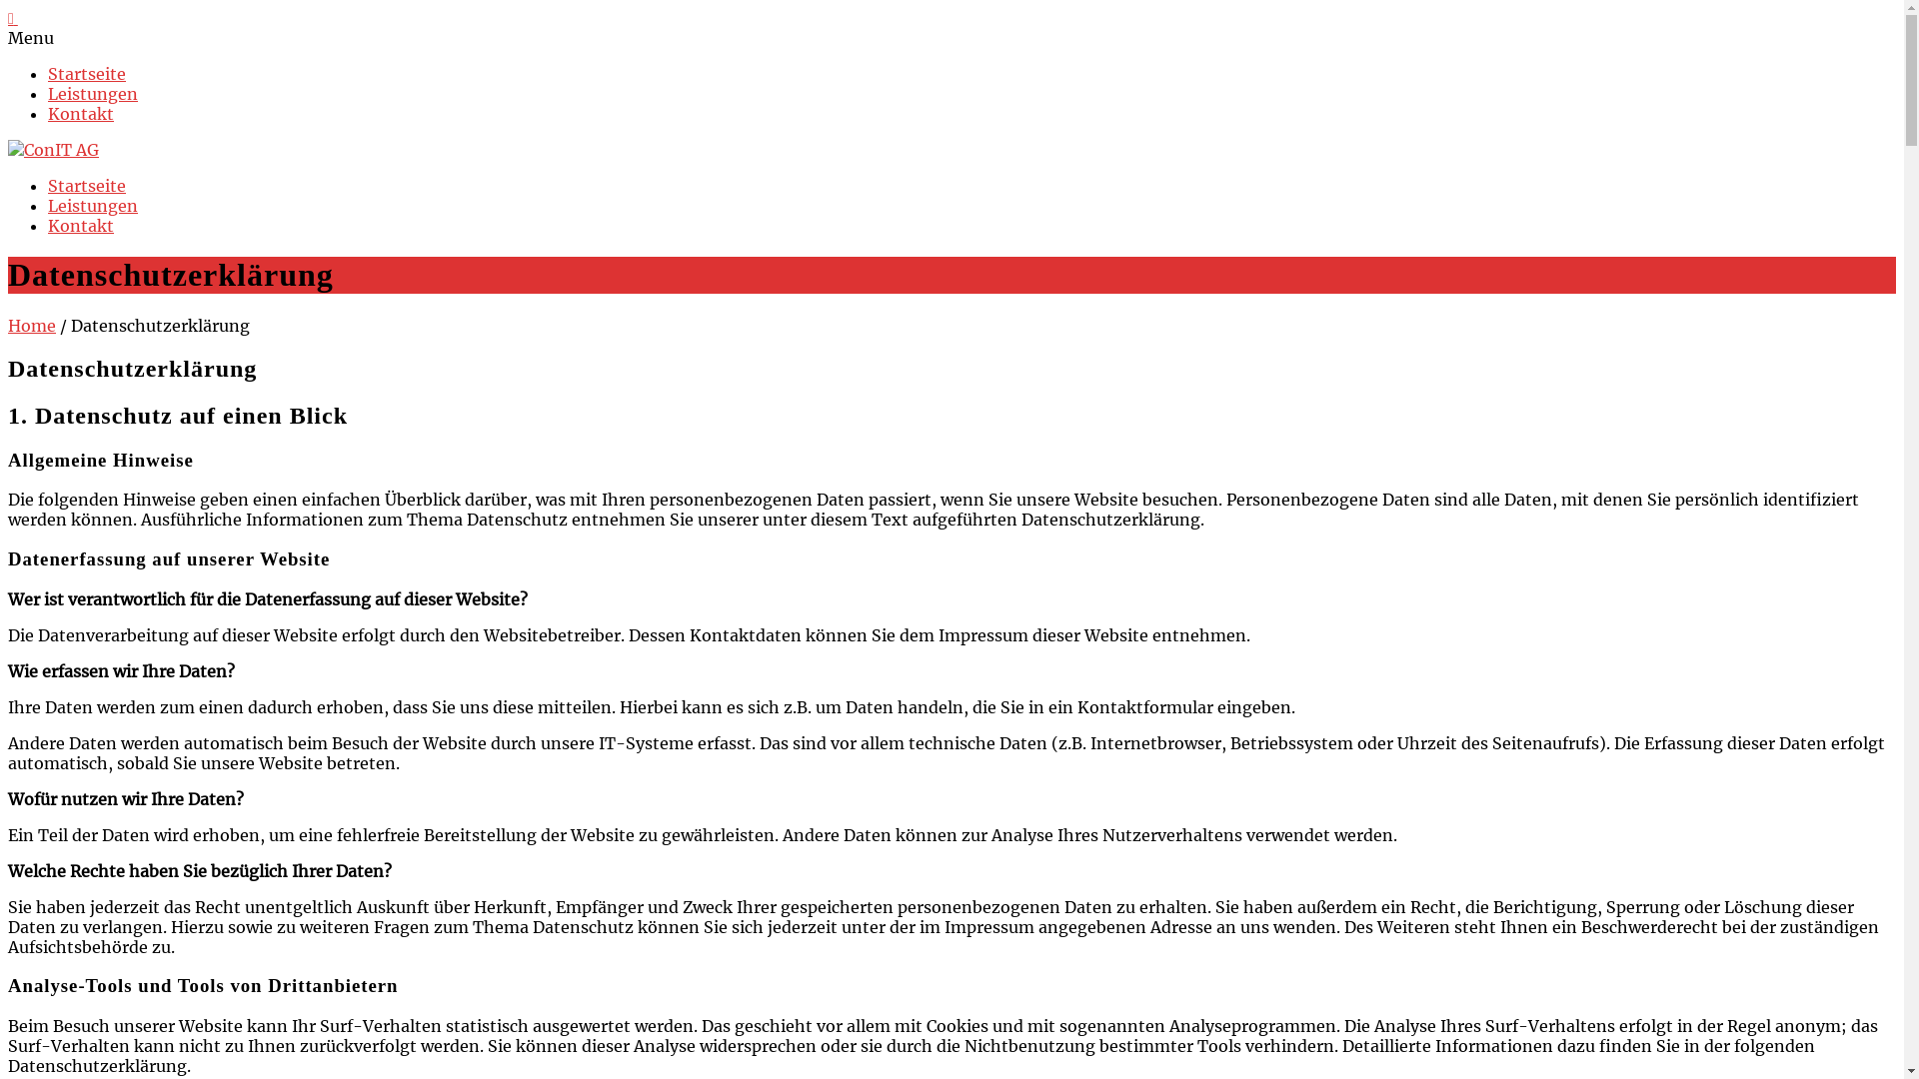 The height and width of the screenshot is (1079, 1919). I want to click on Startseite, so click(87, 74).